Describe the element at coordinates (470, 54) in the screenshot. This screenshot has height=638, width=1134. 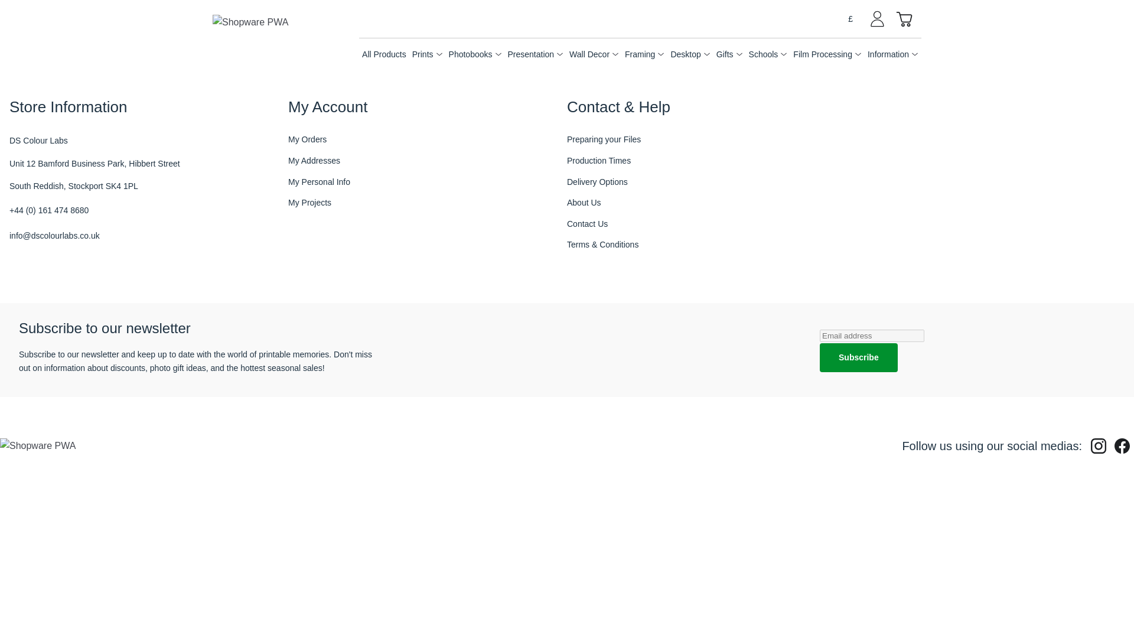
I see `Photobooks` at that location.